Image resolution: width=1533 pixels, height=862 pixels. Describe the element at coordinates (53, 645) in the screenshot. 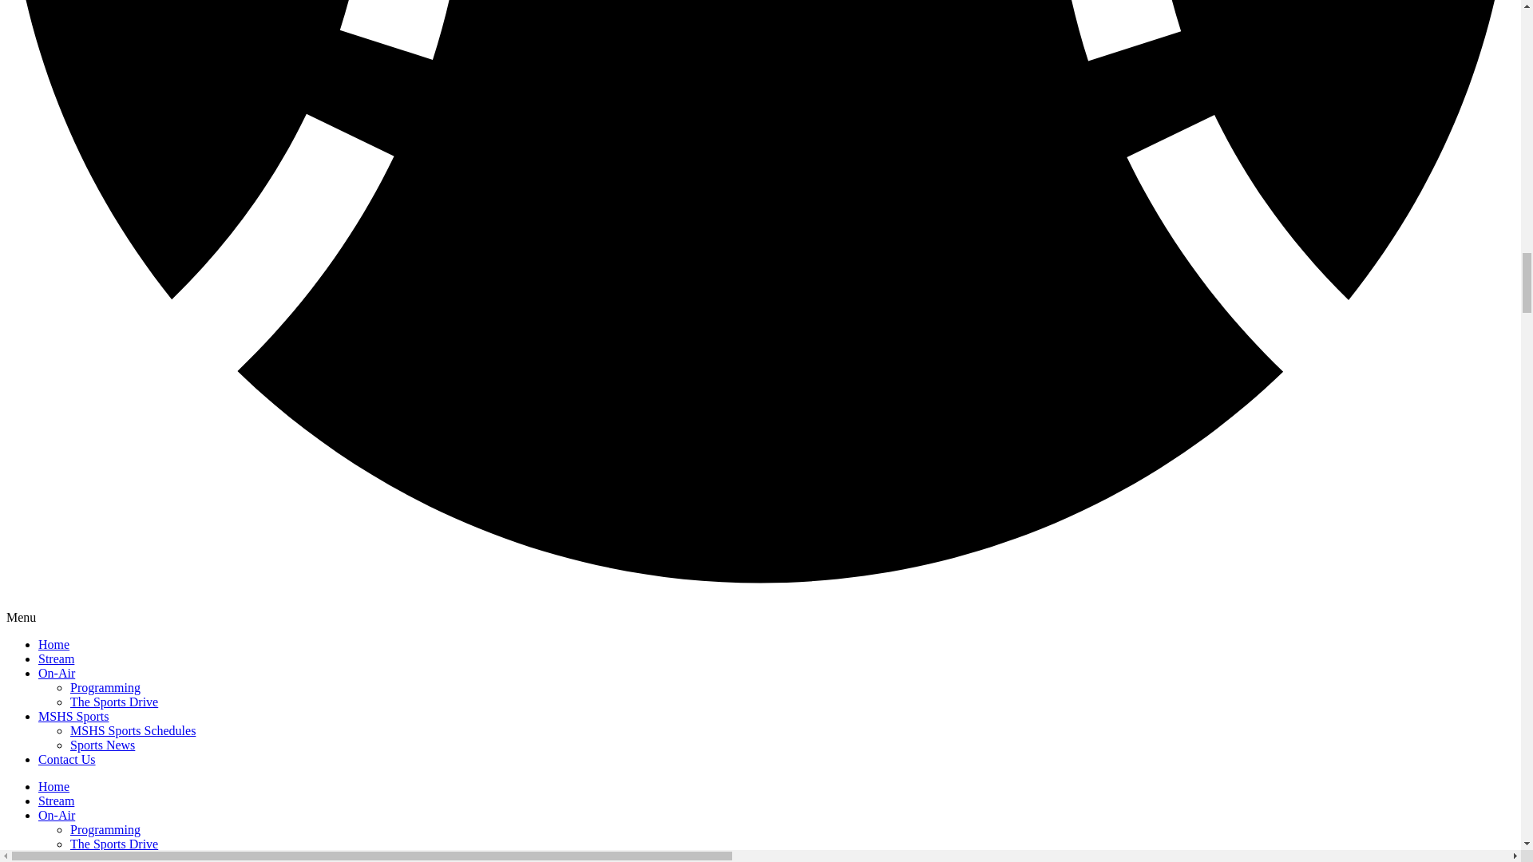

I see `Home` at that location.